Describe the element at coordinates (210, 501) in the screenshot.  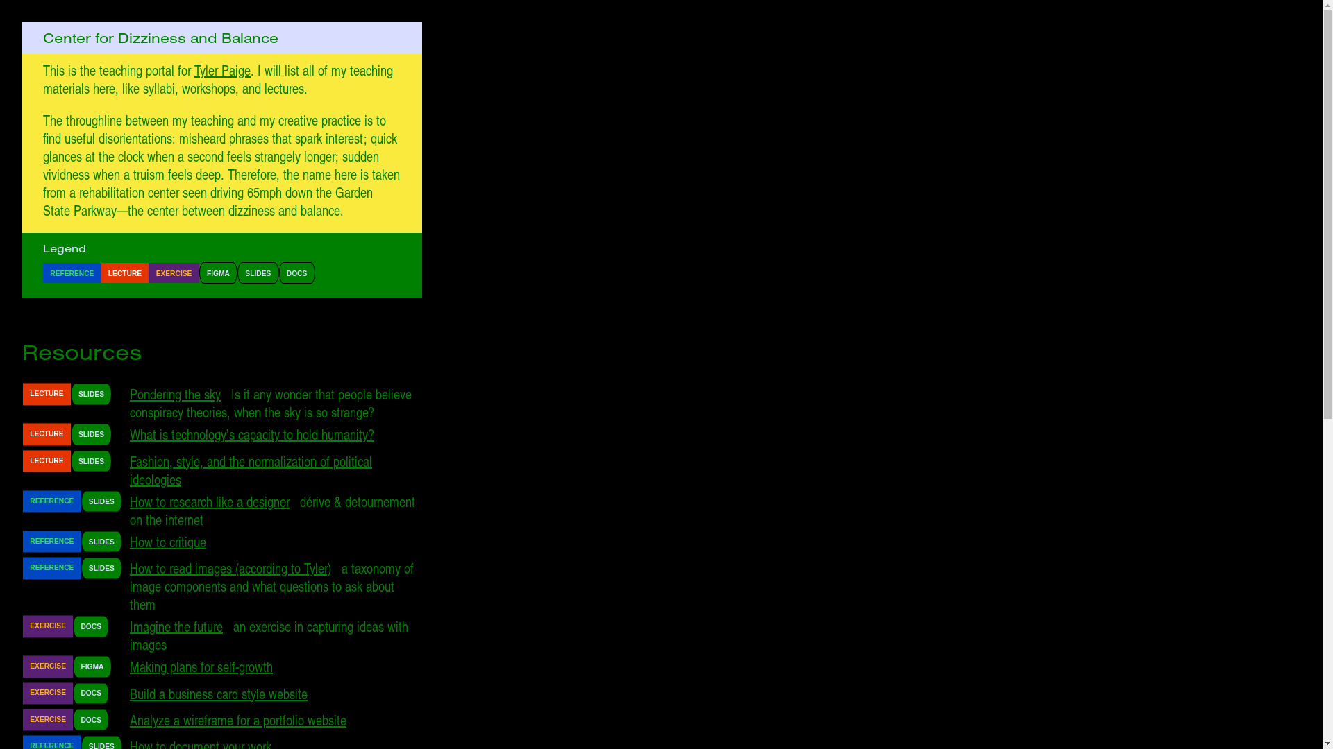
I see `How to research like a designer` at that location.